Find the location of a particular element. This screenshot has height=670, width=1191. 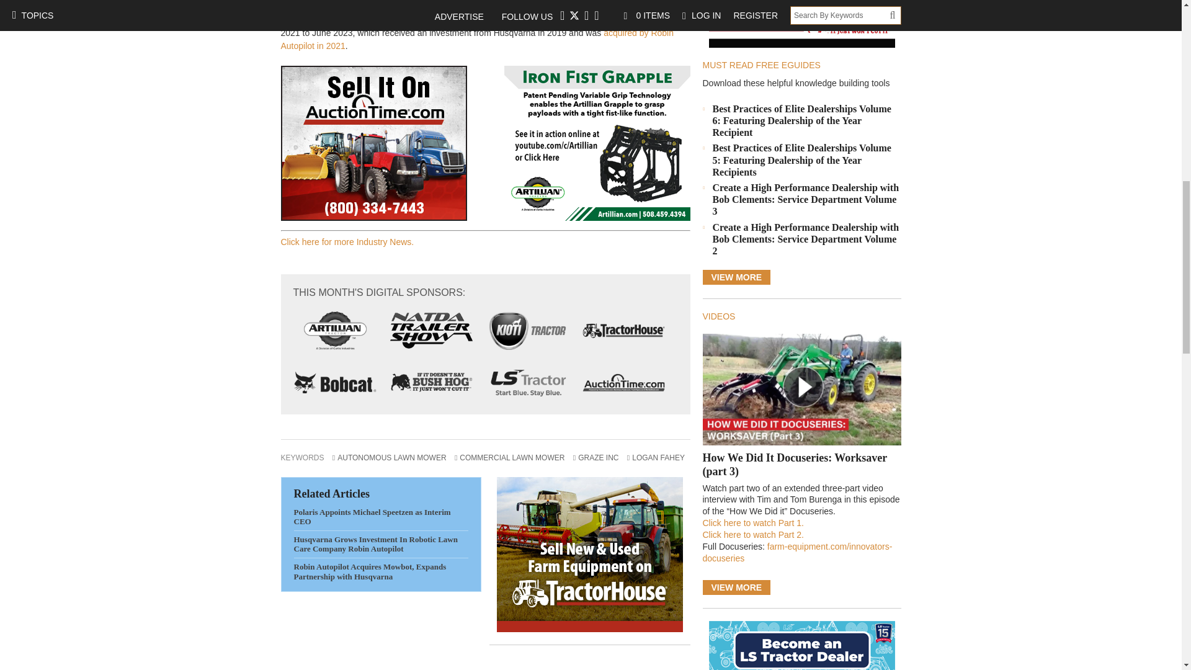

NATDA Trailer Show is located at coordinates (430, 330).